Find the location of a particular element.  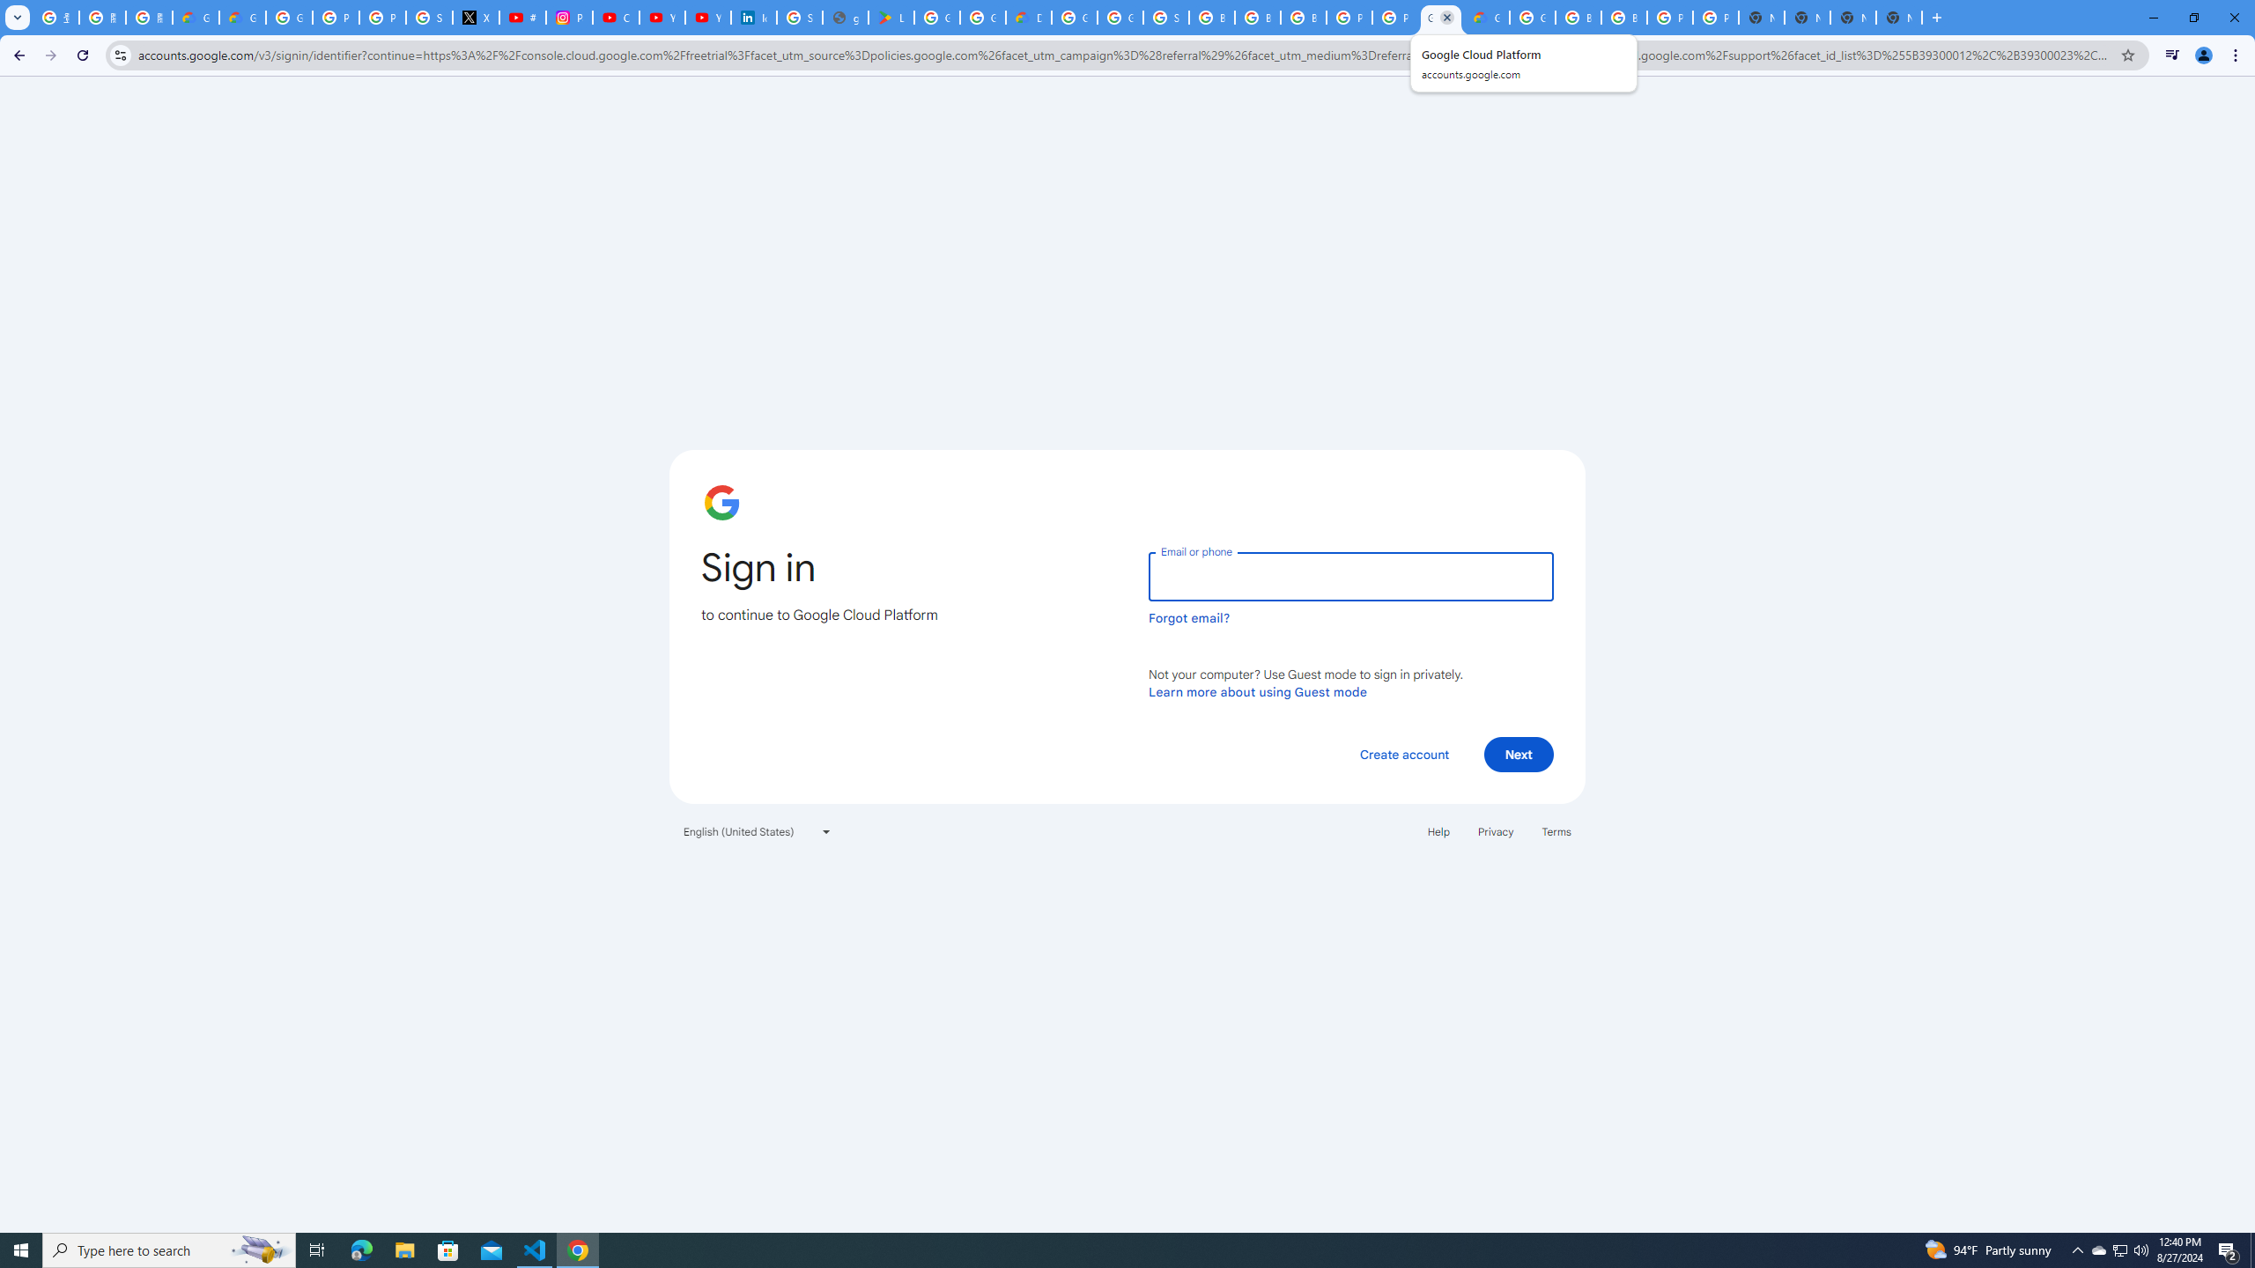

Google Cloud Platform is located at coordinates (1075, 18).